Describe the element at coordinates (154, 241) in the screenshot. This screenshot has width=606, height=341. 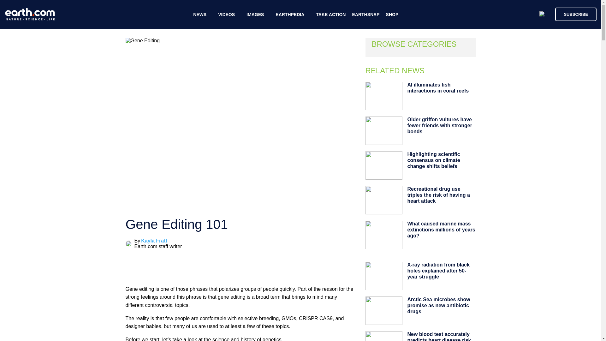
I see `Kayla Fratt` at that location.